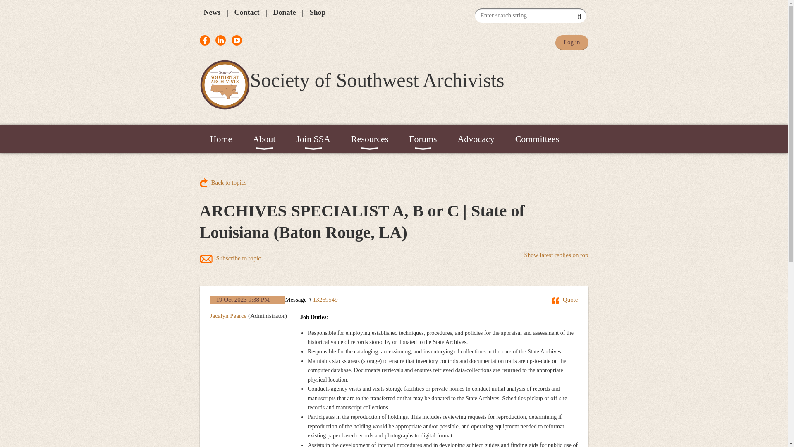 This screenshot has height=447, width=794. I want to click on Resources, so click(369, 139).